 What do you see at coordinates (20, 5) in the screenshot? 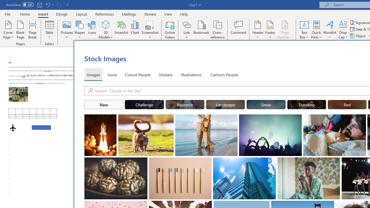
I see `AutoSave` at bounding box center [20, 5].